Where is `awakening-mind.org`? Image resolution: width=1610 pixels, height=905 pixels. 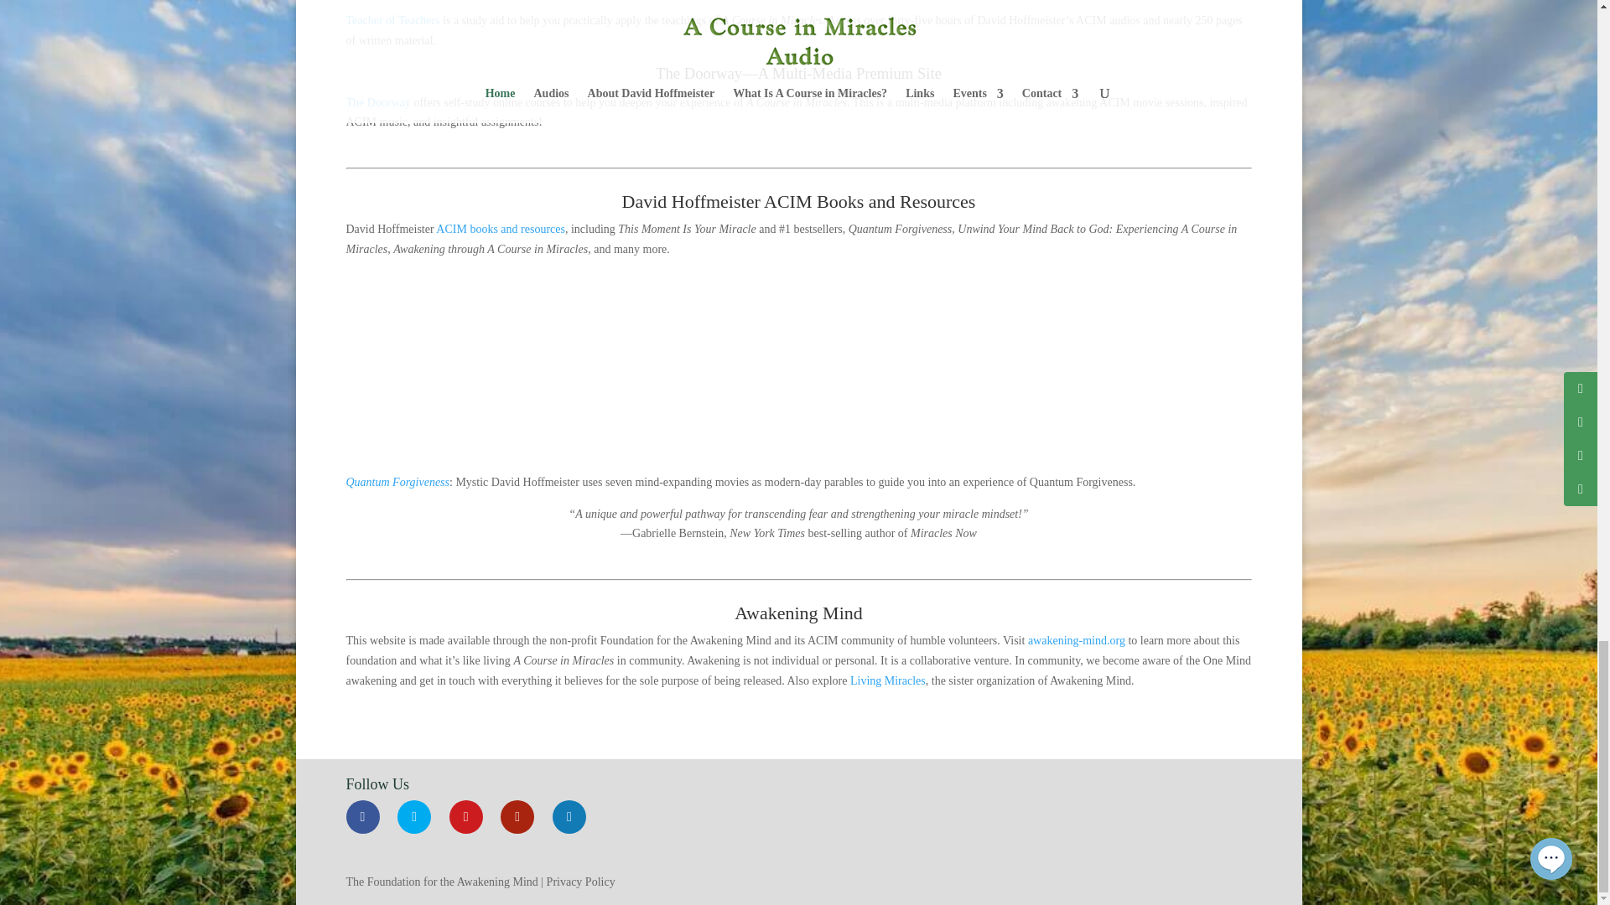 awakening-mind.org is located at coordinates (1077, 640).